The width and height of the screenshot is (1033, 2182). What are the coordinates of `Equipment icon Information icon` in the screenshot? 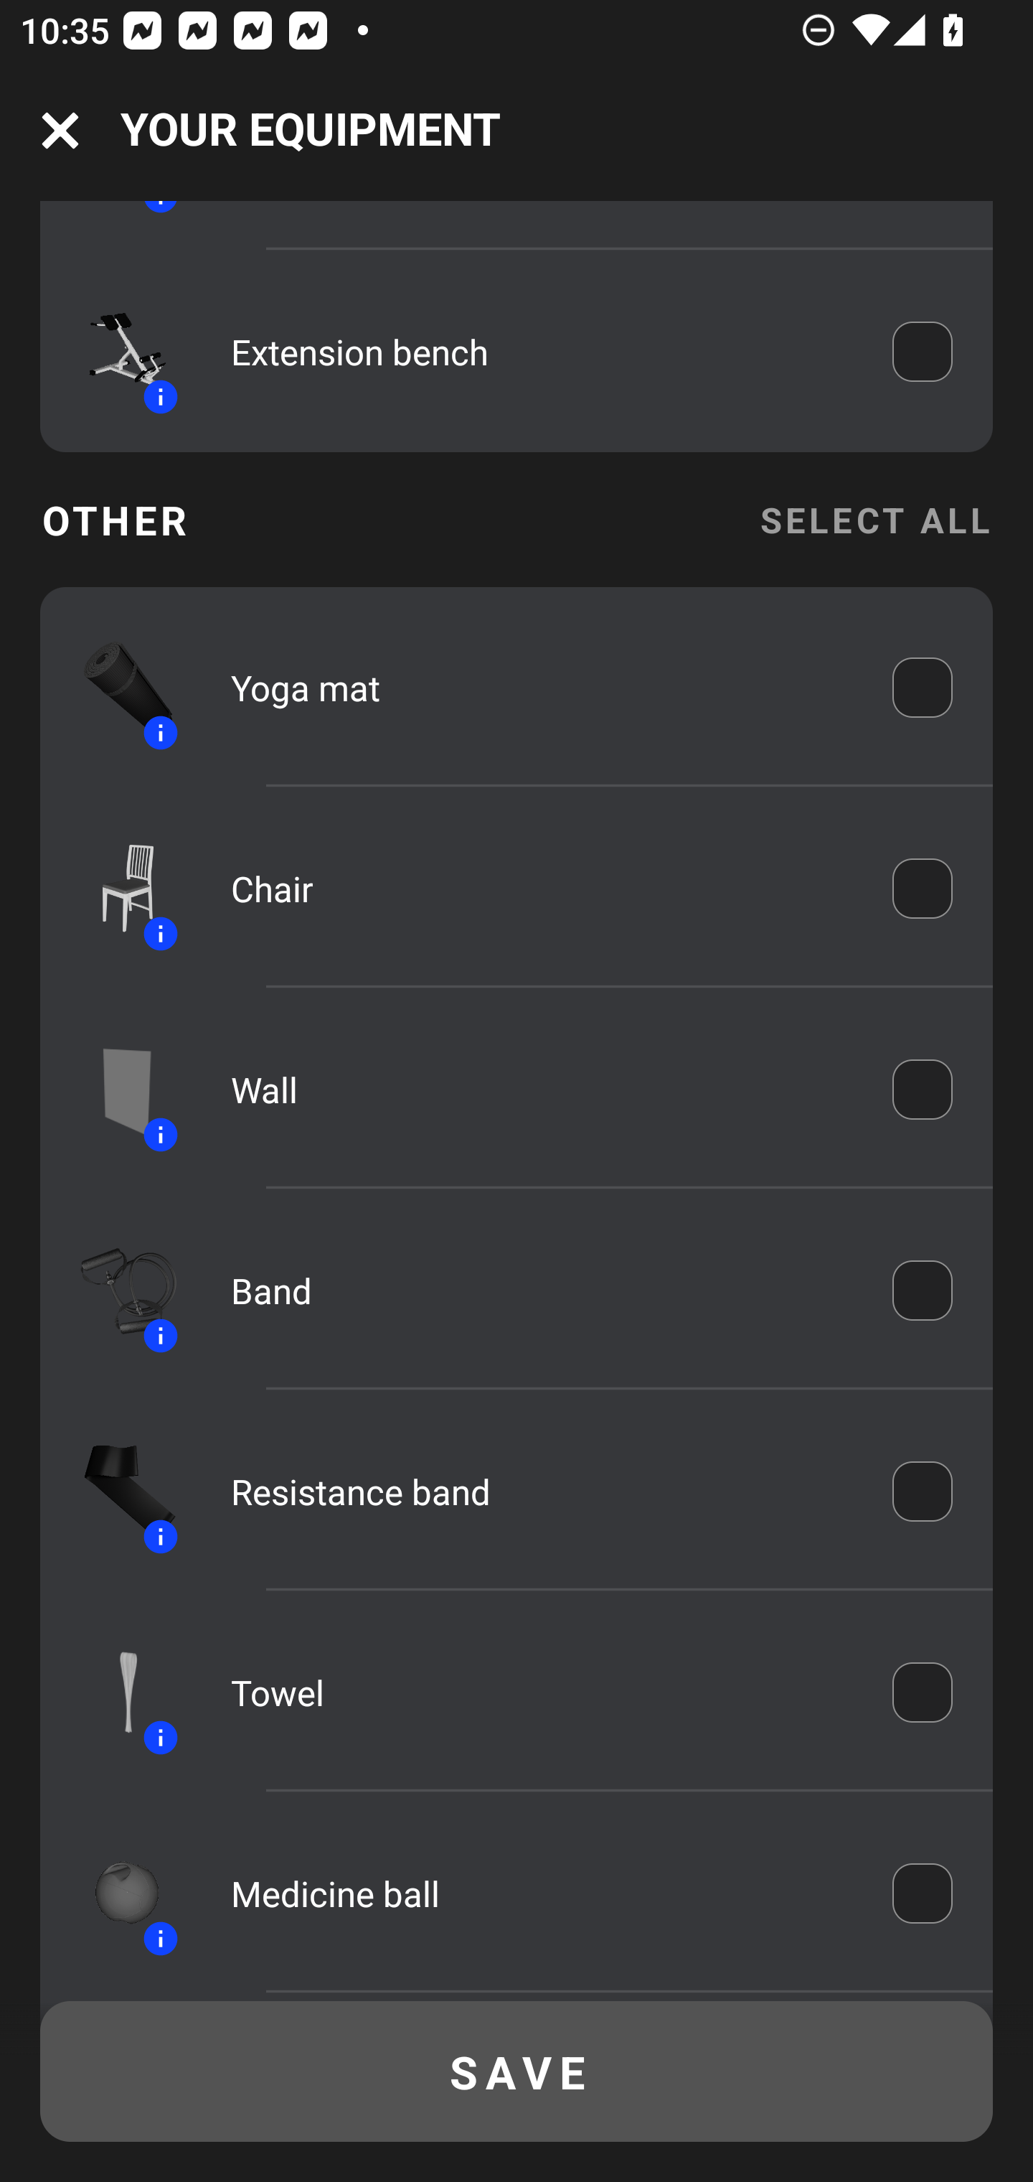 It's located at (115, 1692).